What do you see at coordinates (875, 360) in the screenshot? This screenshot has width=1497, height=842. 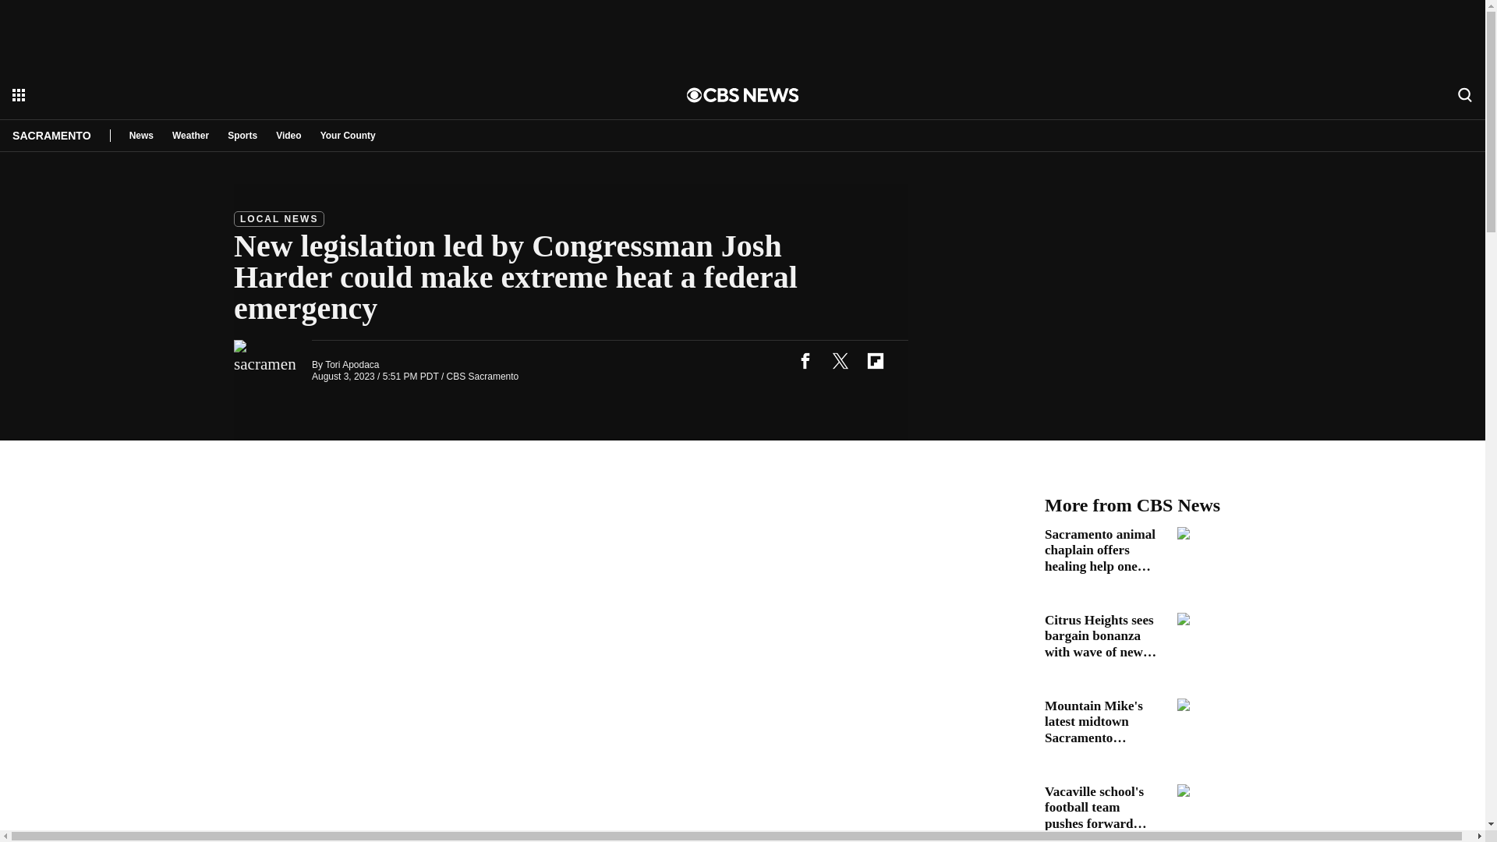 I see `flipboard` at bounding box center [875, 360].